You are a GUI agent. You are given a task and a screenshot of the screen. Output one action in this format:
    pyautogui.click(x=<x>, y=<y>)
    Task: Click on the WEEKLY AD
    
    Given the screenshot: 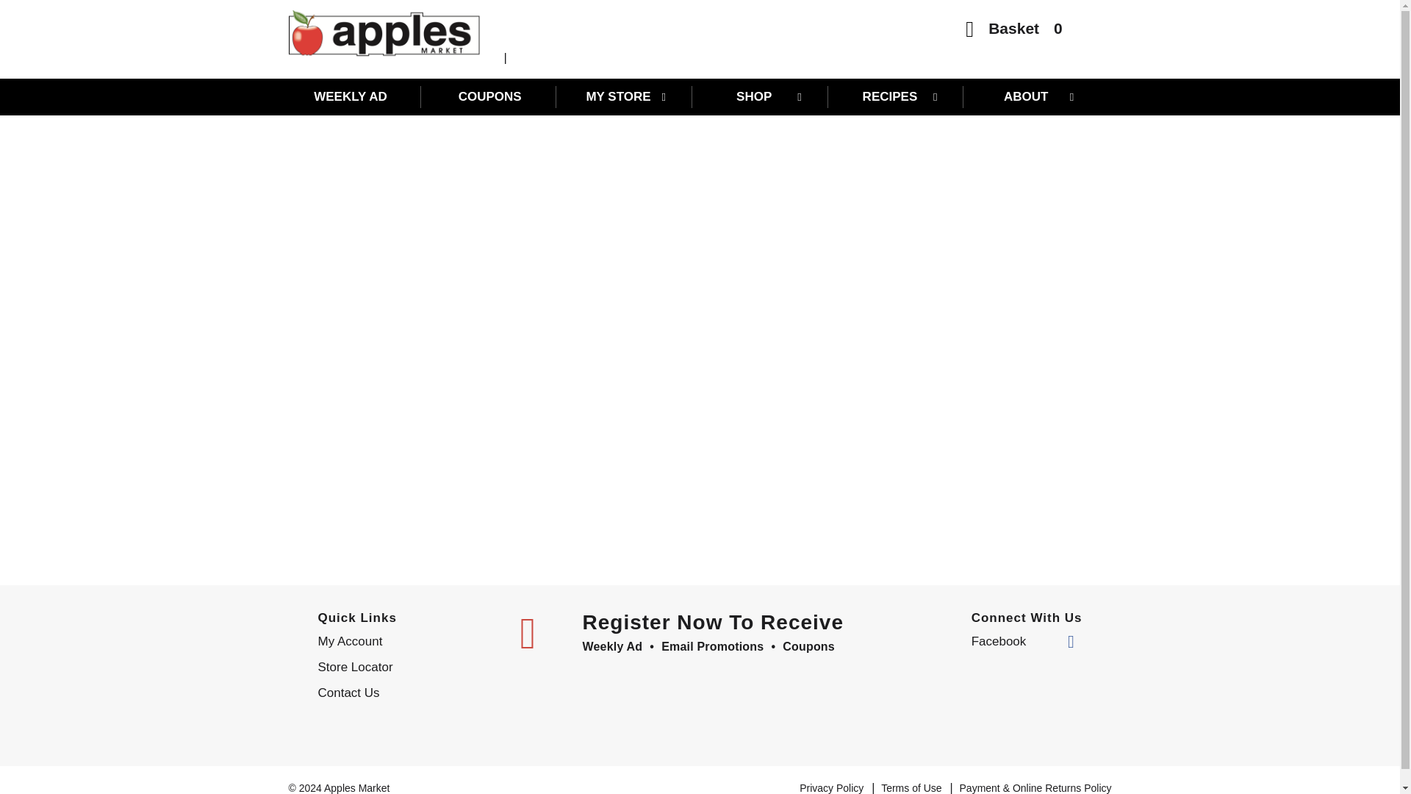 What is the action you would take?
    pyautogui.click(x=354, y=96)
    